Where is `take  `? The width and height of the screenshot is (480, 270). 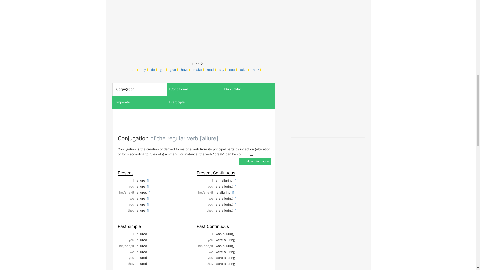 take   is located at coordinates (244, 70).